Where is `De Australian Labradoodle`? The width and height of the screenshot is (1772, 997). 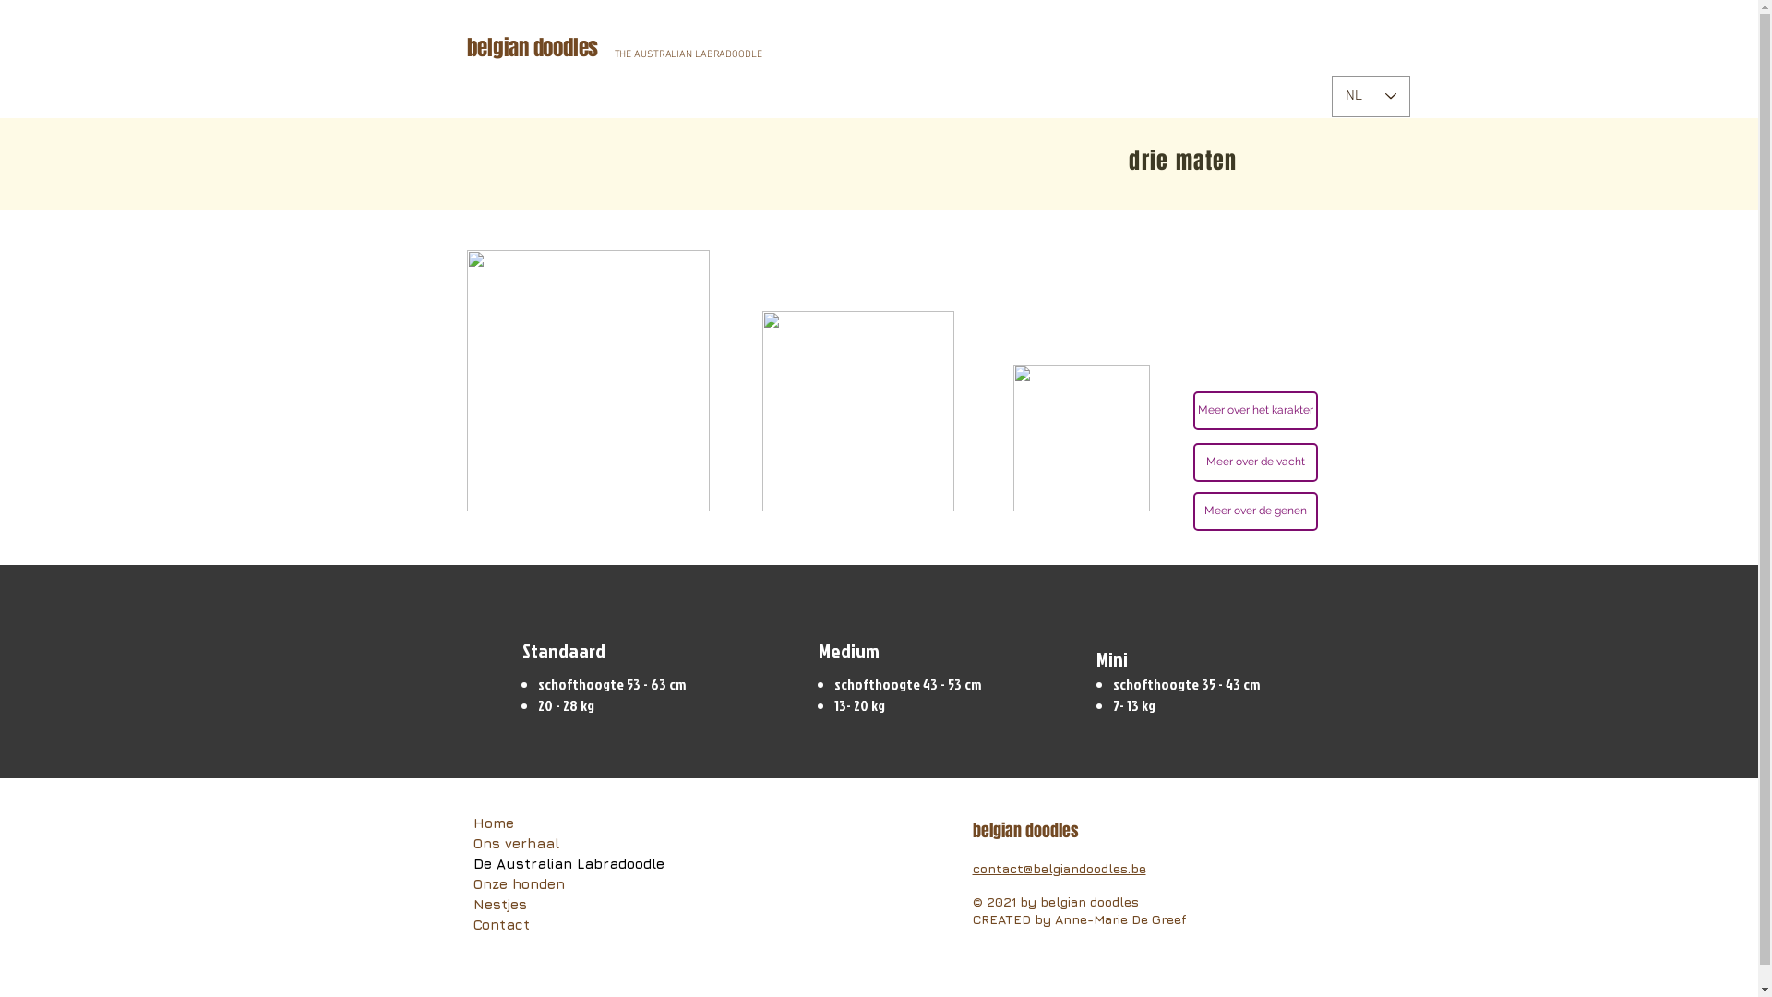
De Australian Labradoodle is located at coordinates (569, 864).